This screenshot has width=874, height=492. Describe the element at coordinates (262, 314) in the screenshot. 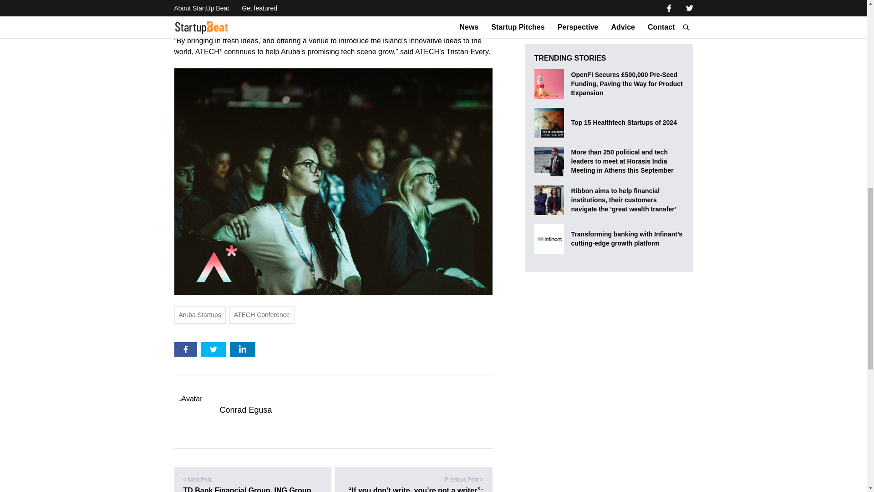

I see `ATECH Conference` at that location.